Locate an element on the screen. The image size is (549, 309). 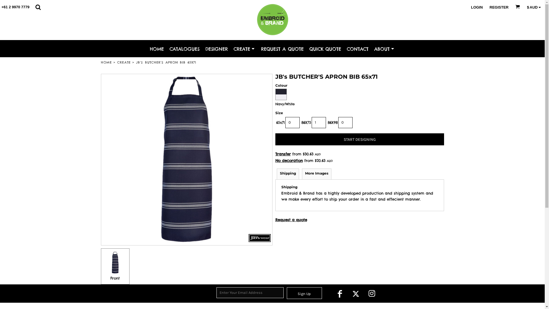
REQUEST A QUOTE is located at coordinates (283, 49).